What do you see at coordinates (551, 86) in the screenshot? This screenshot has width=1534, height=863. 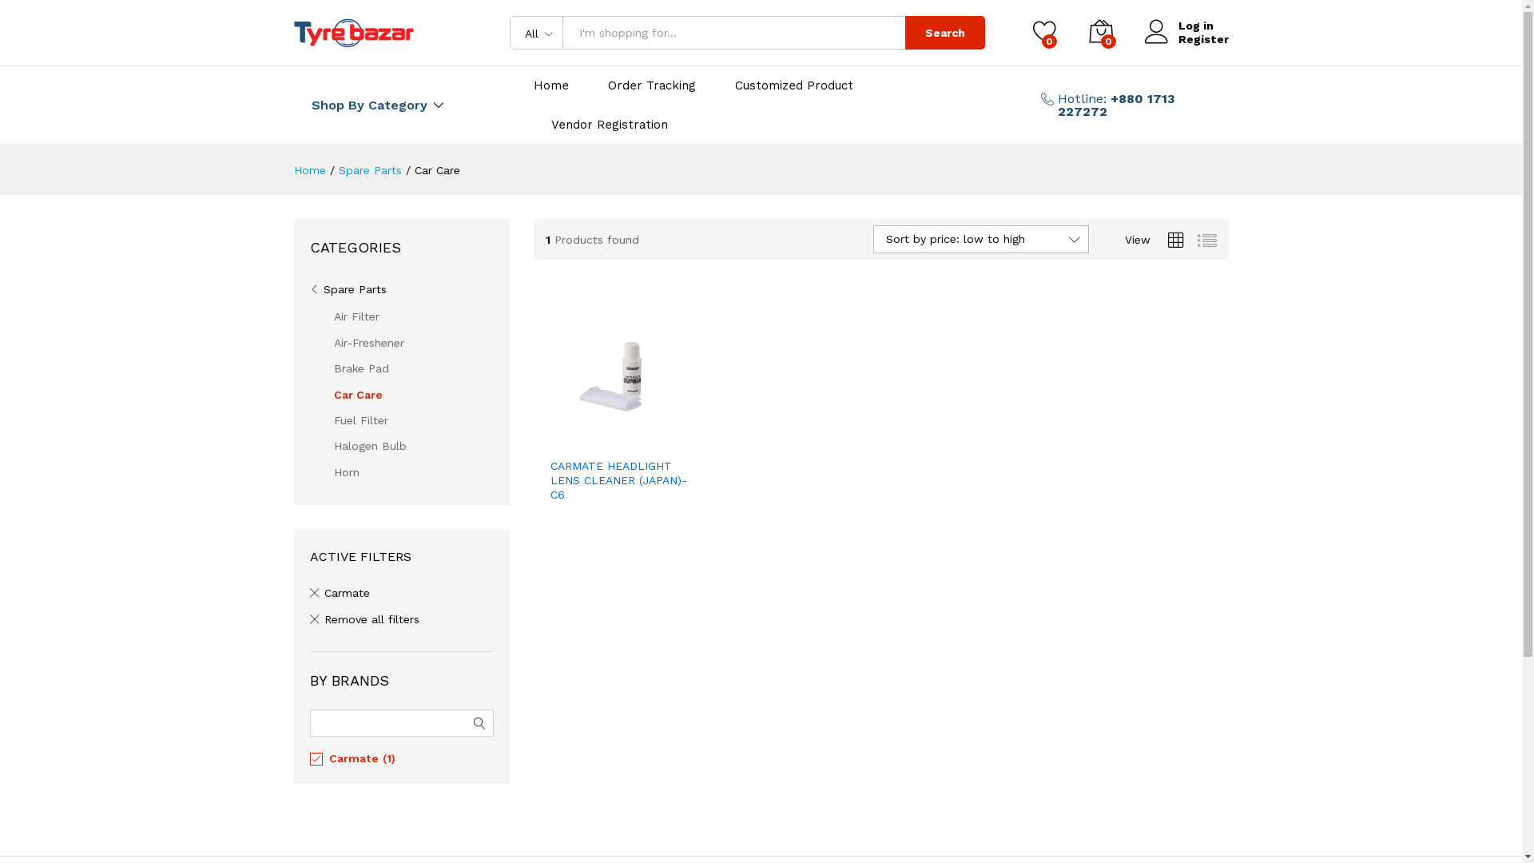 I see `Home` at bounding box center [551, 86].